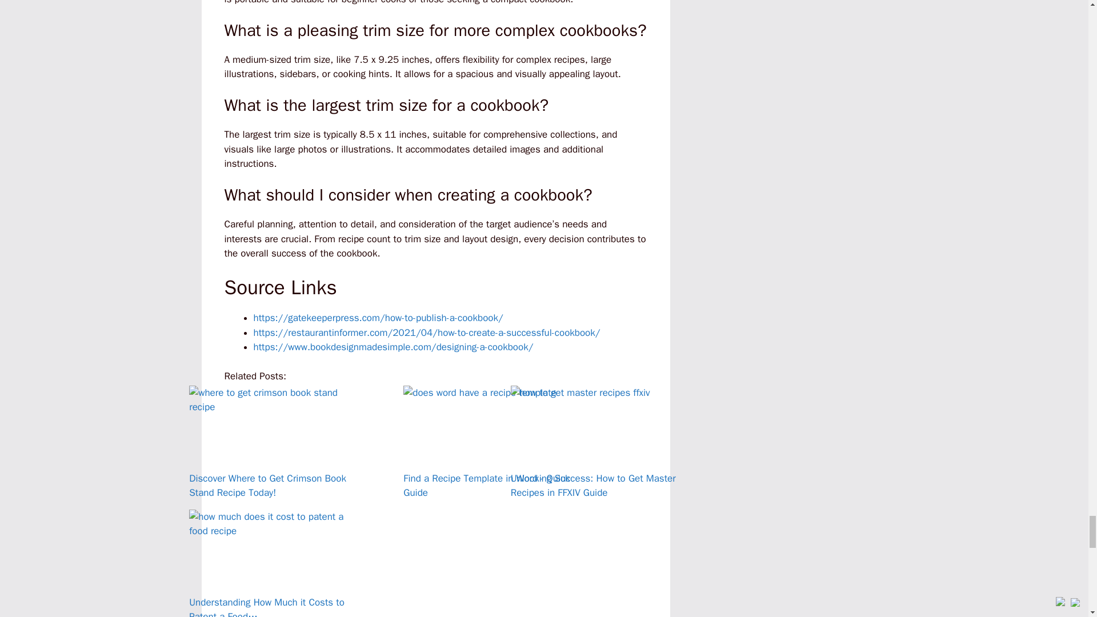 The width and height of the screenshot is (1097, 617). Describe the element at coordinates (274, 434) in the screenshot. I see `Discover Where to Get Crimson Book Stand Recipe Today!` at that location.